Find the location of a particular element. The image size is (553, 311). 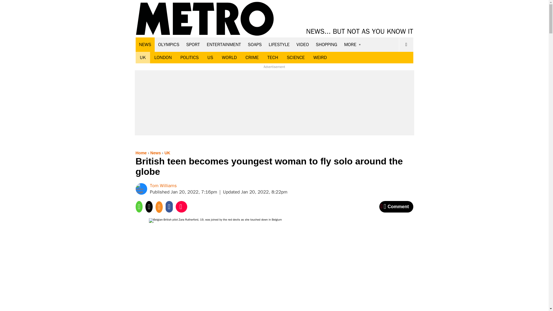

Metro is located at coordinates (205, 19).